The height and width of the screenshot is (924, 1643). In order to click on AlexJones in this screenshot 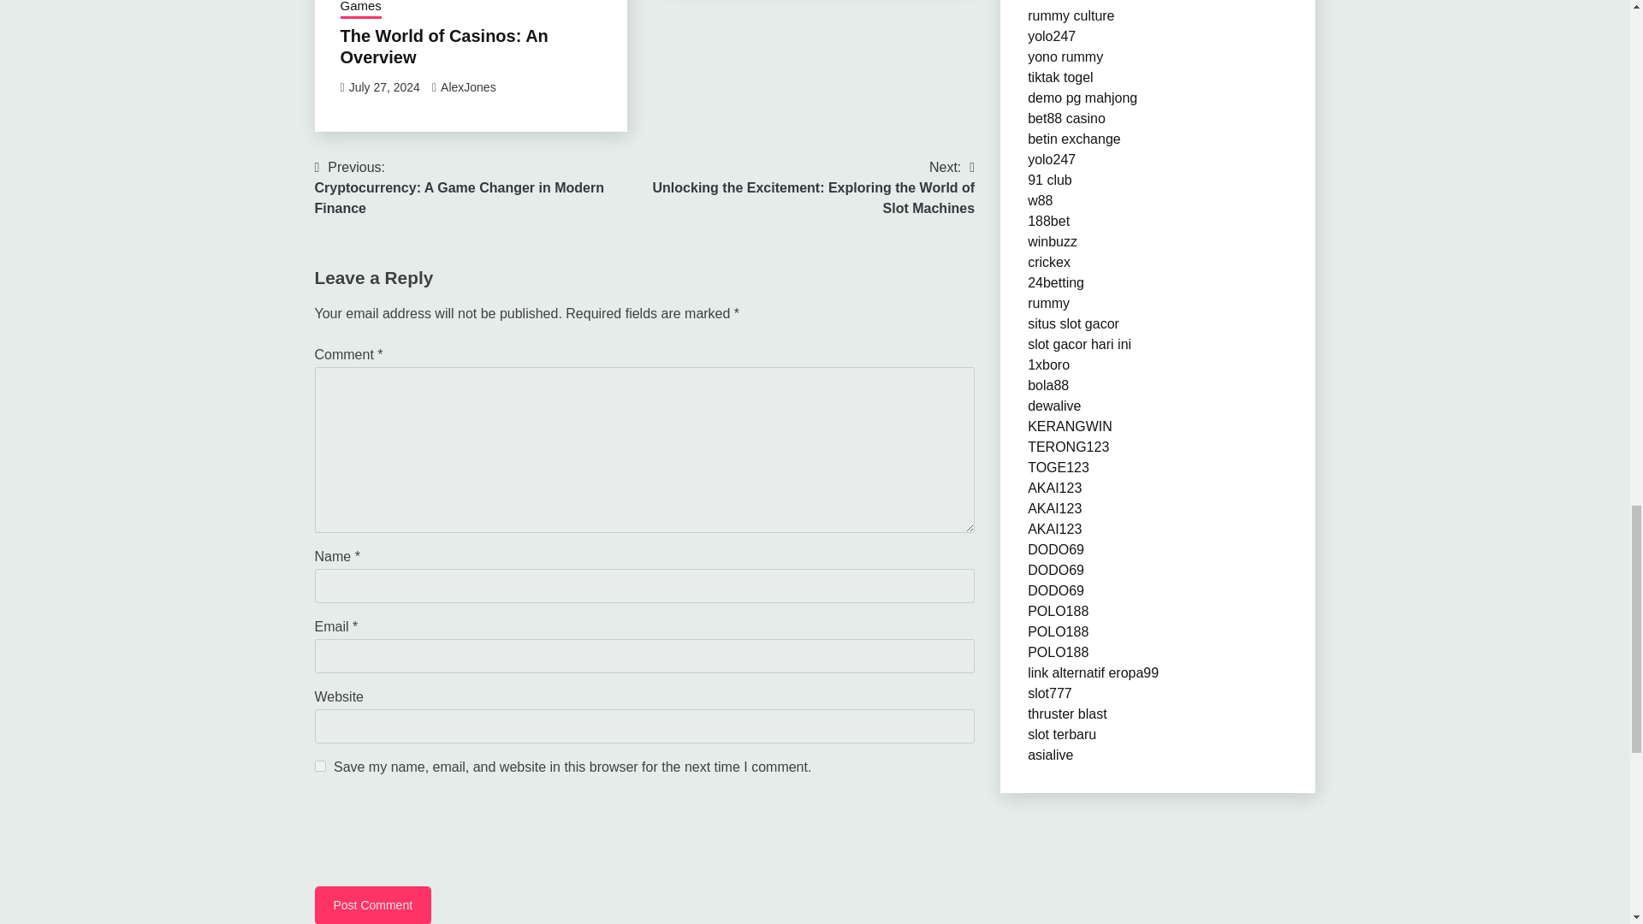, I will do `click(467, 87)`.